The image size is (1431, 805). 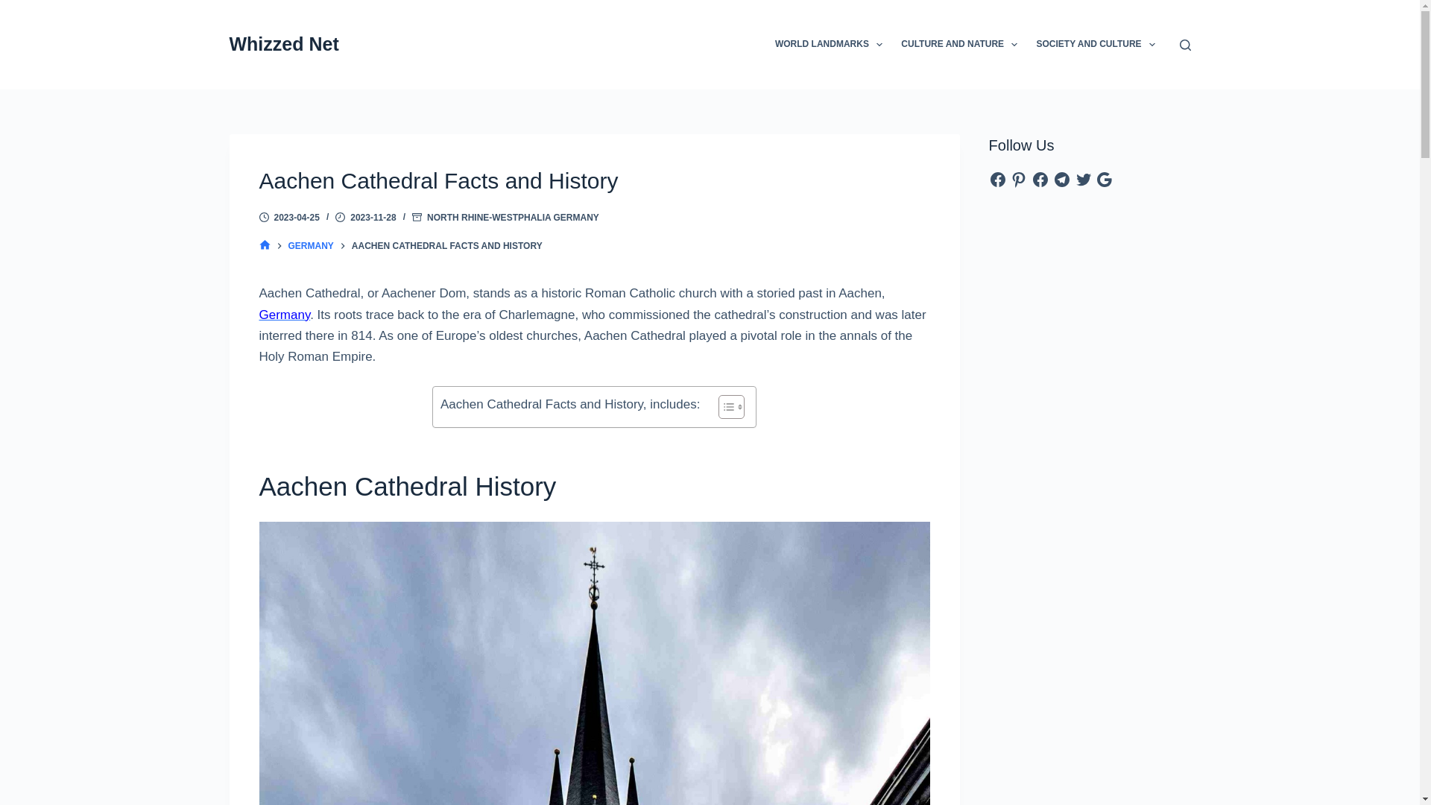 I want to click on Aachen Cathedral Facts and History, so click(x=595, y=180).